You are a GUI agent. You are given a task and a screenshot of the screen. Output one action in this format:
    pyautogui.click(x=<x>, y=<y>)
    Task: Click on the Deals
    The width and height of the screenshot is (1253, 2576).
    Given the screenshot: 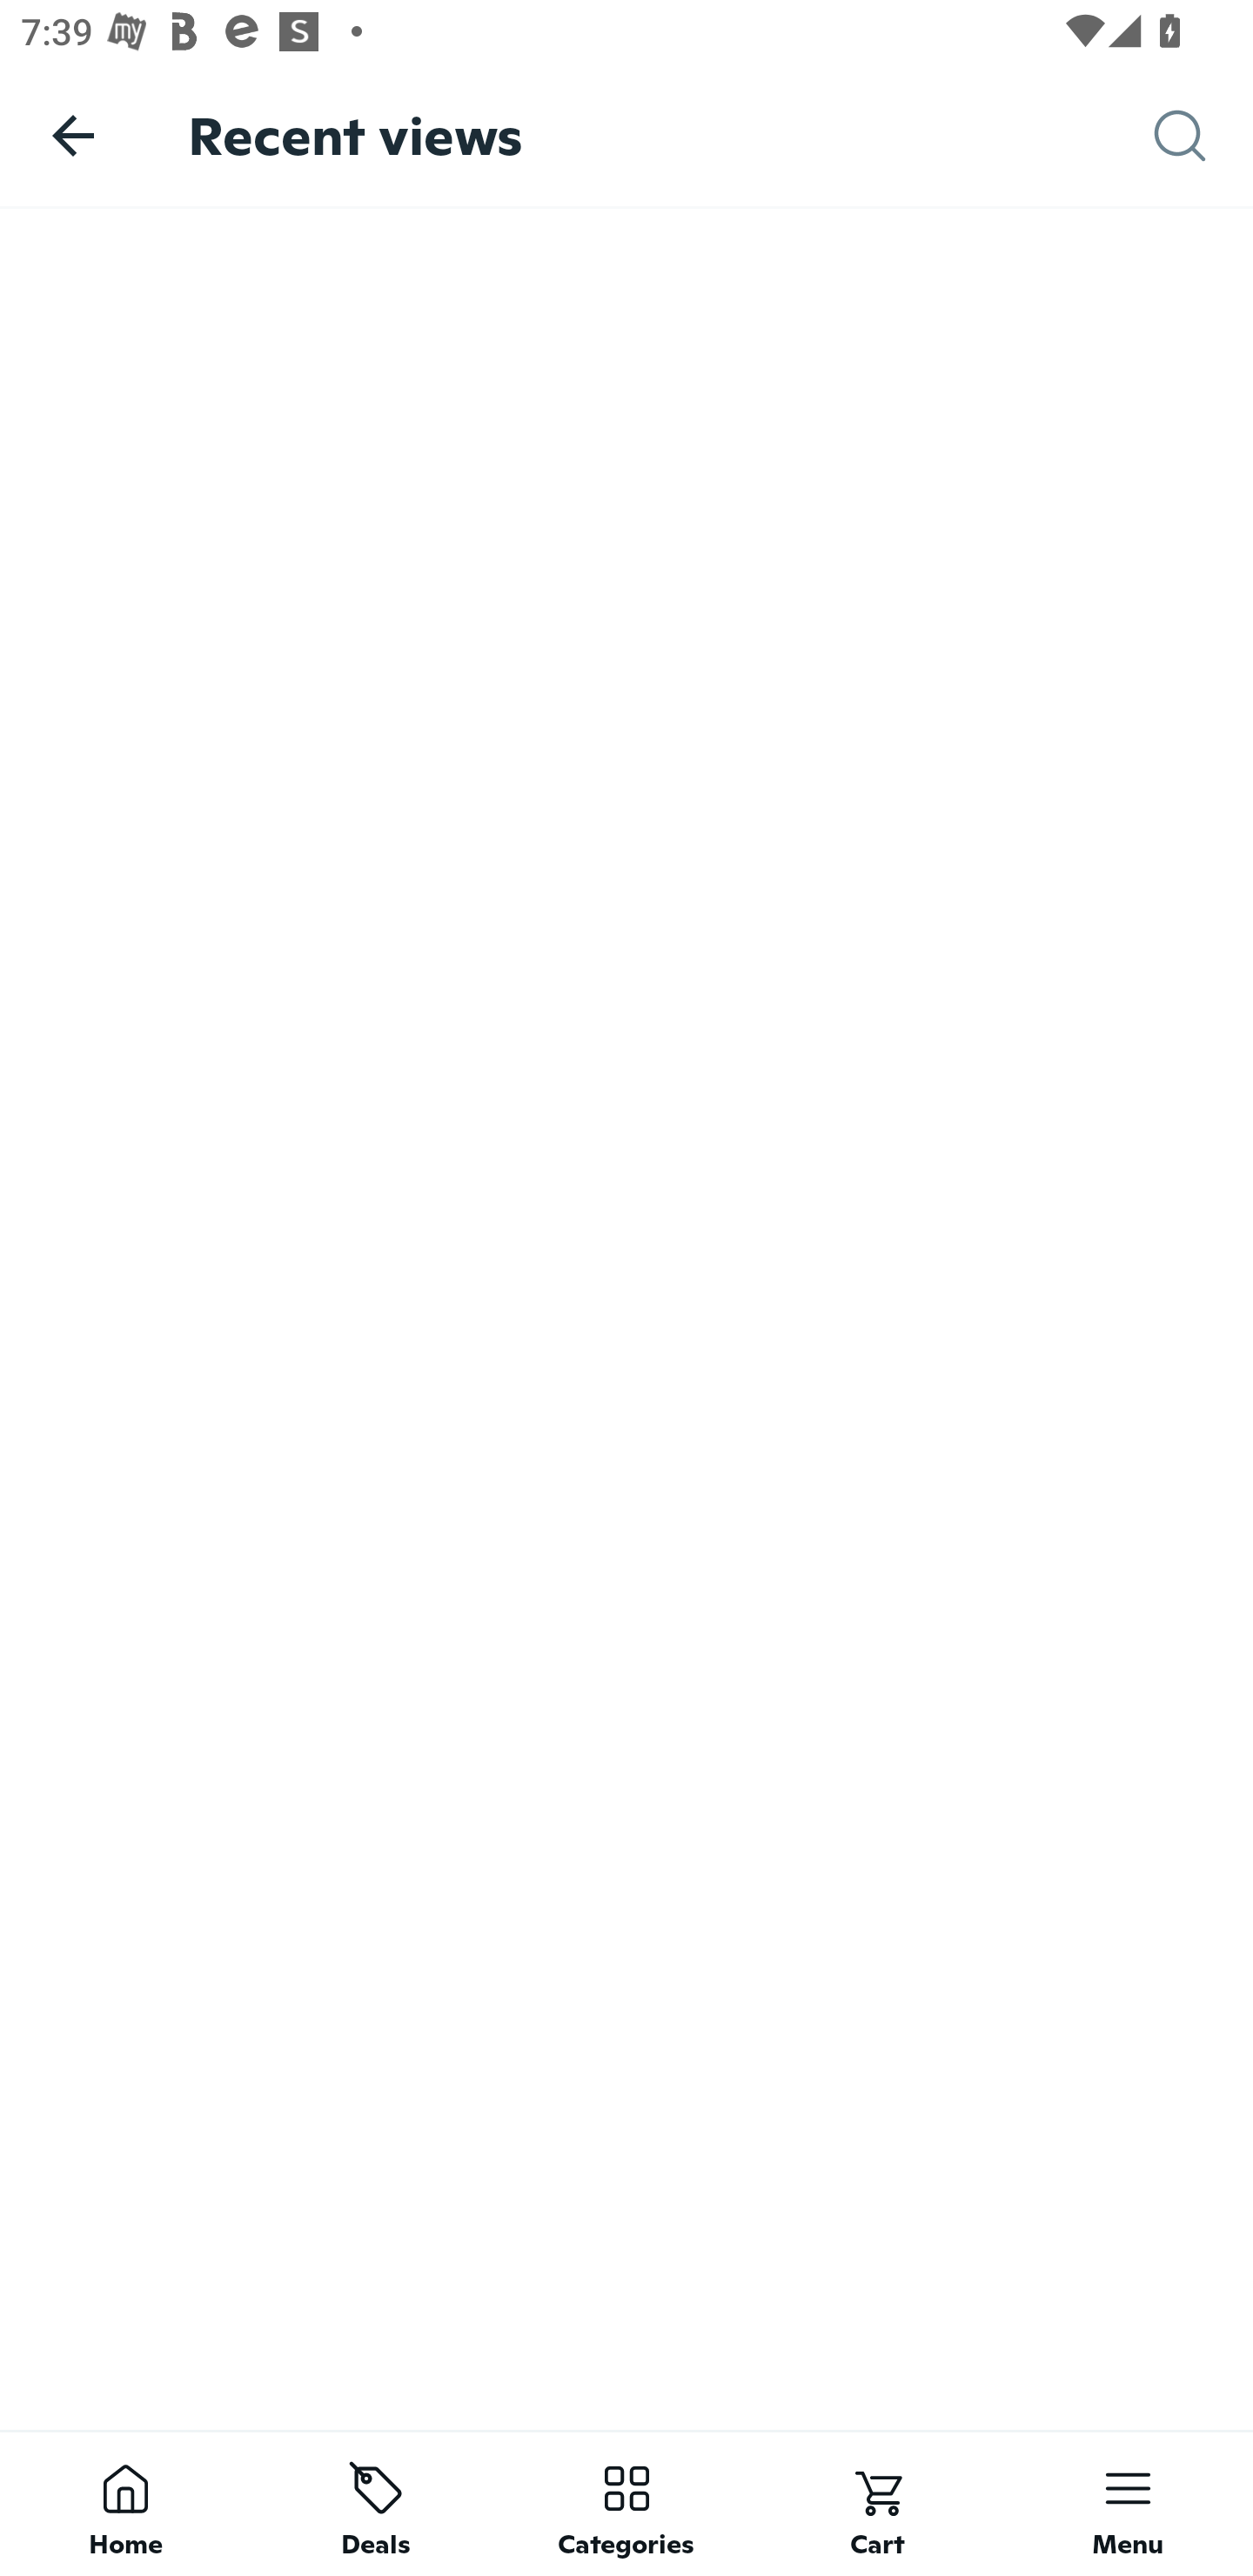 What is the action you would take?
    pyautogui.click(x=376, y=2503)
    